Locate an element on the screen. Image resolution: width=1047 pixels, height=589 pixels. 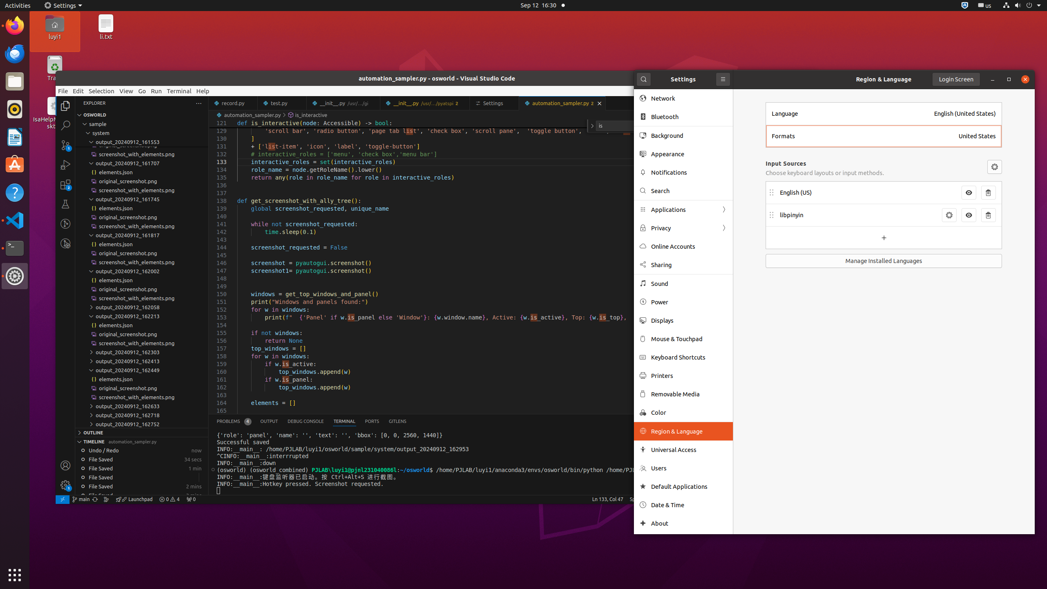
Sharing is located at coordinates (689, 265).